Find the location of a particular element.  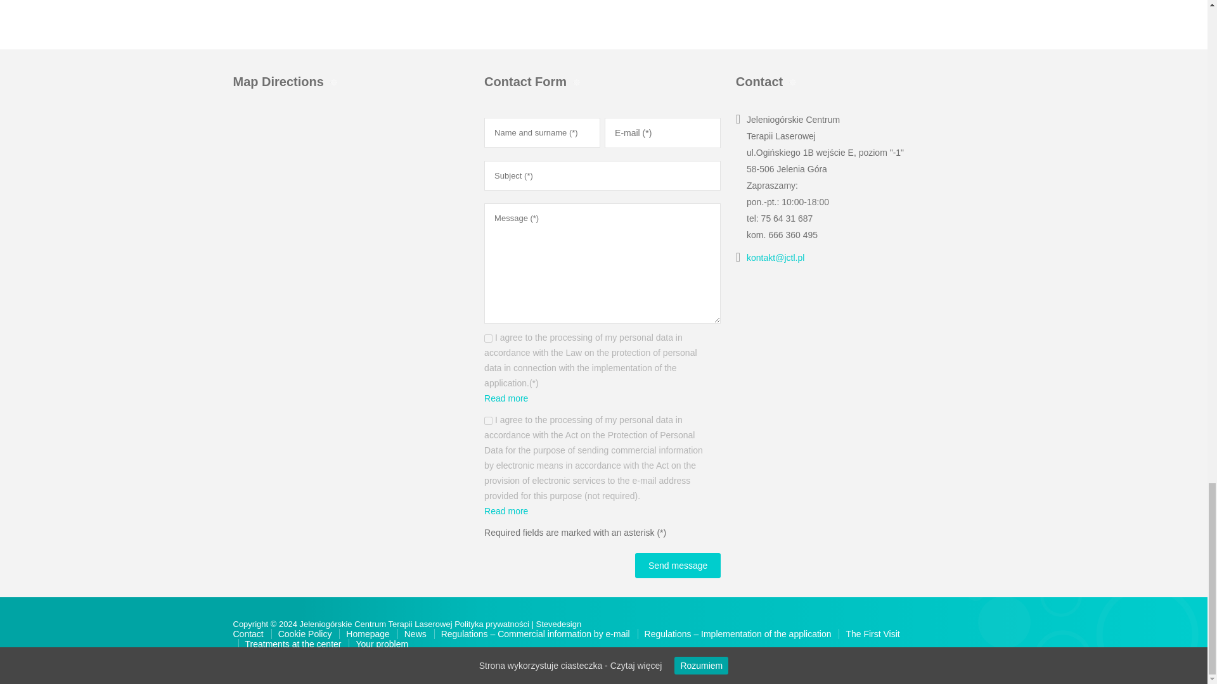

Send message is located at coordinates (678, 565).